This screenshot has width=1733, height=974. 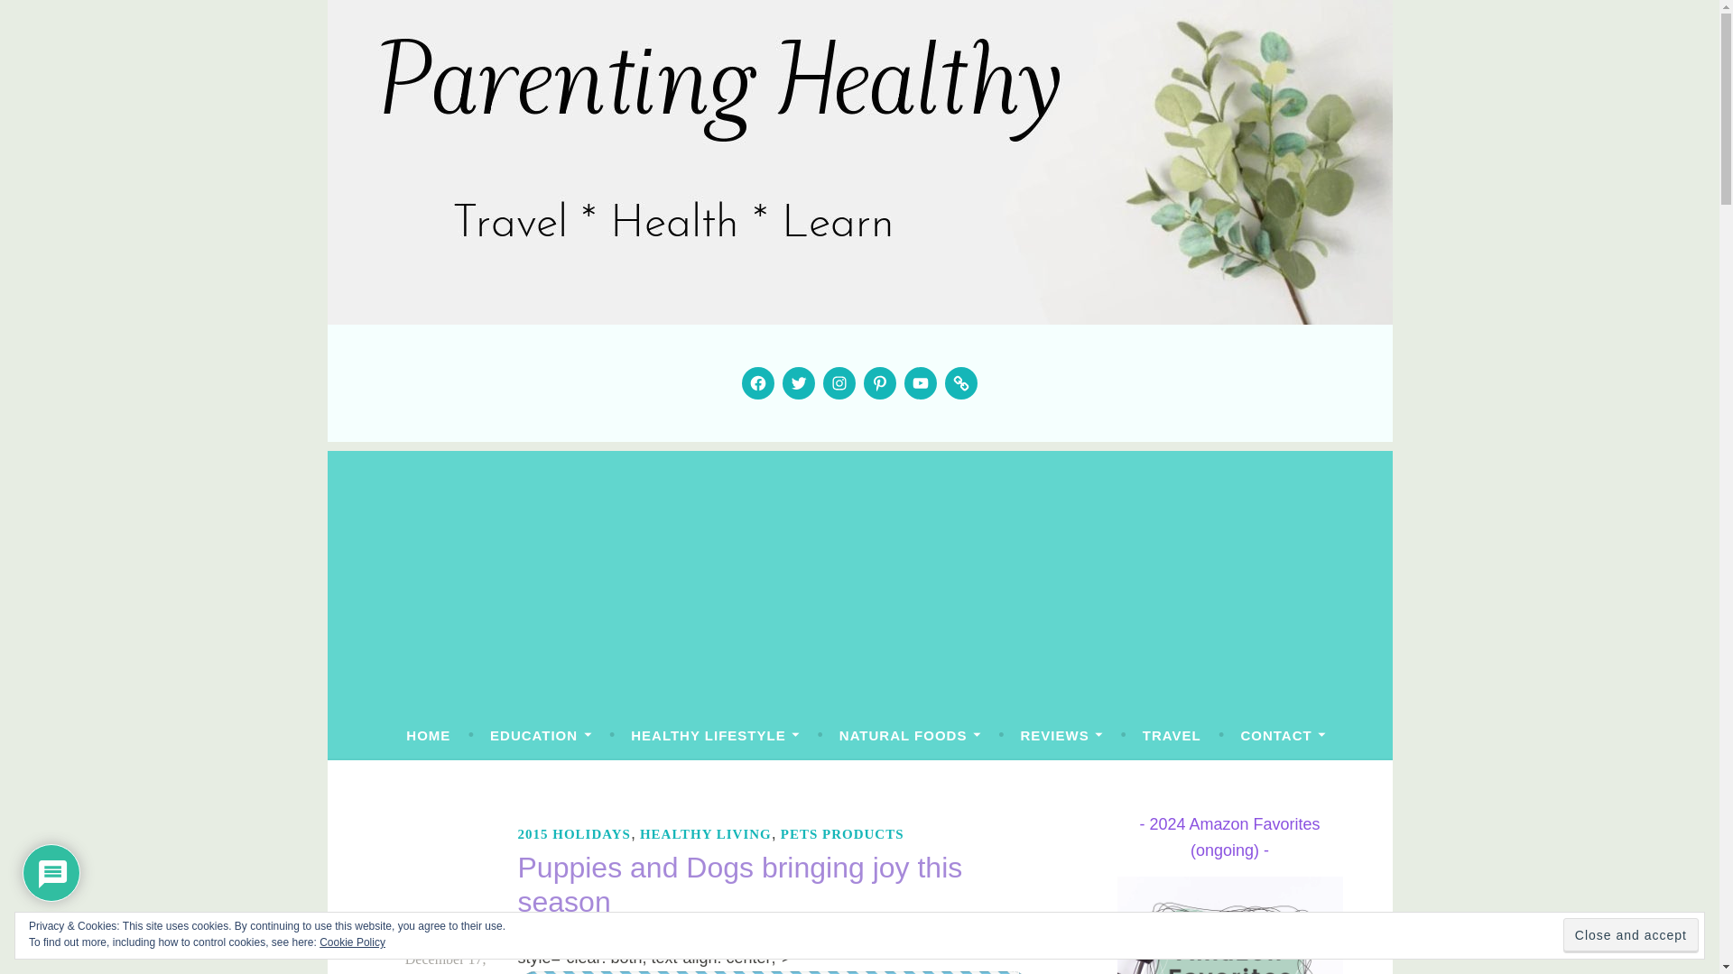 What do you see at coordinates (920, 382) in the screenshot?
I see `YouTube` at bounding box center [920, 382].